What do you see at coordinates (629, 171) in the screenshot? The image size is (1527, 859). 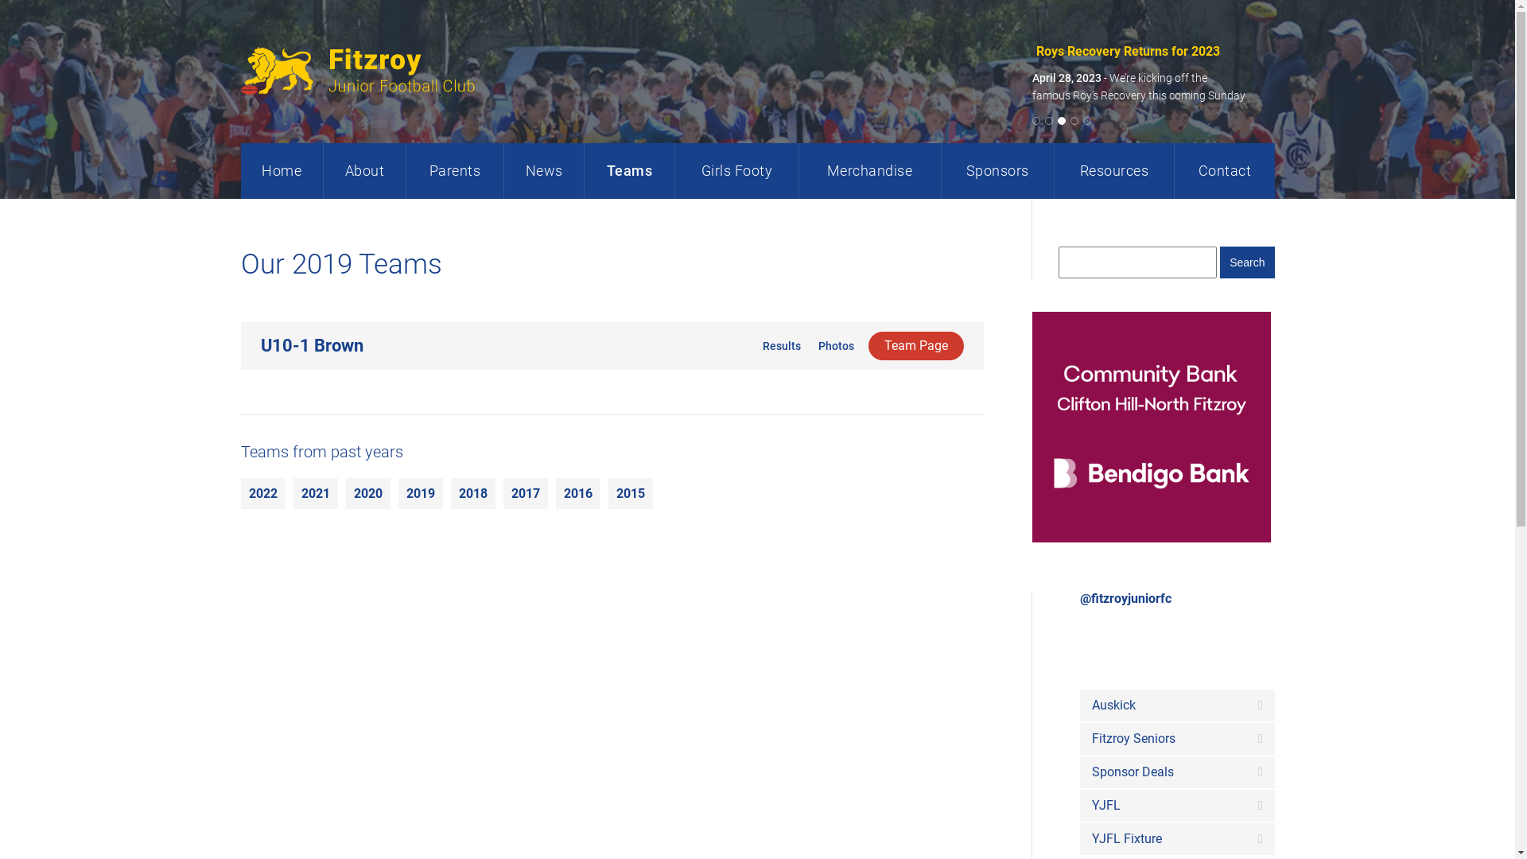 I see `Teams` at bounding box center [629, 171].